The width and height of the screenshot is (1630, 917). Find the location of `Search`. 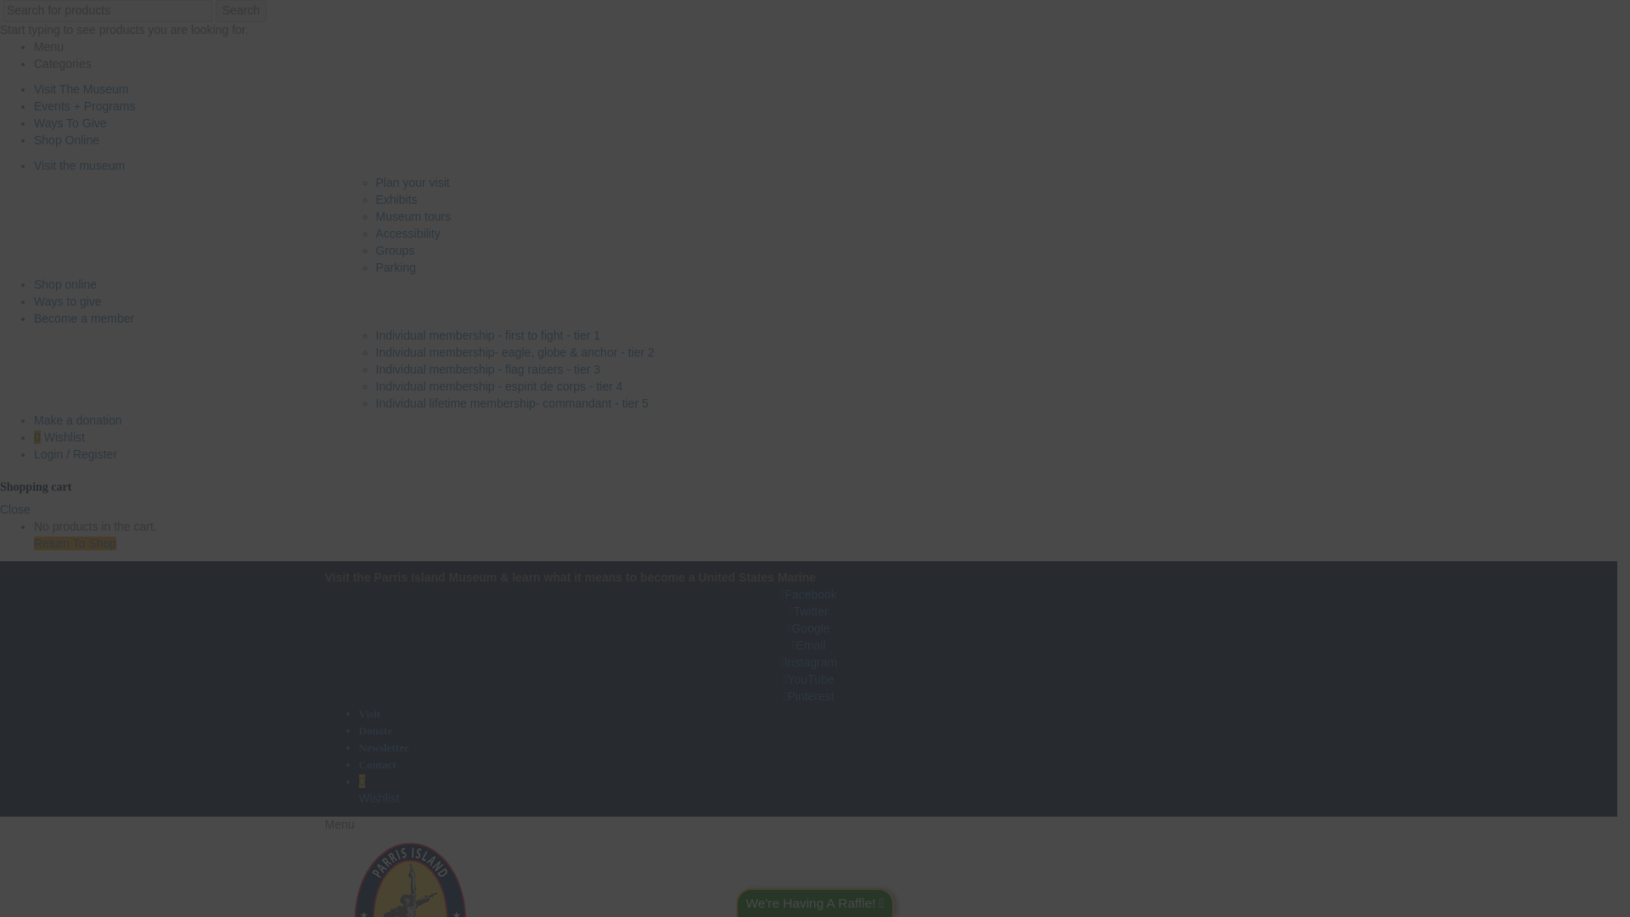

Search is located at coordinates (808, 536).